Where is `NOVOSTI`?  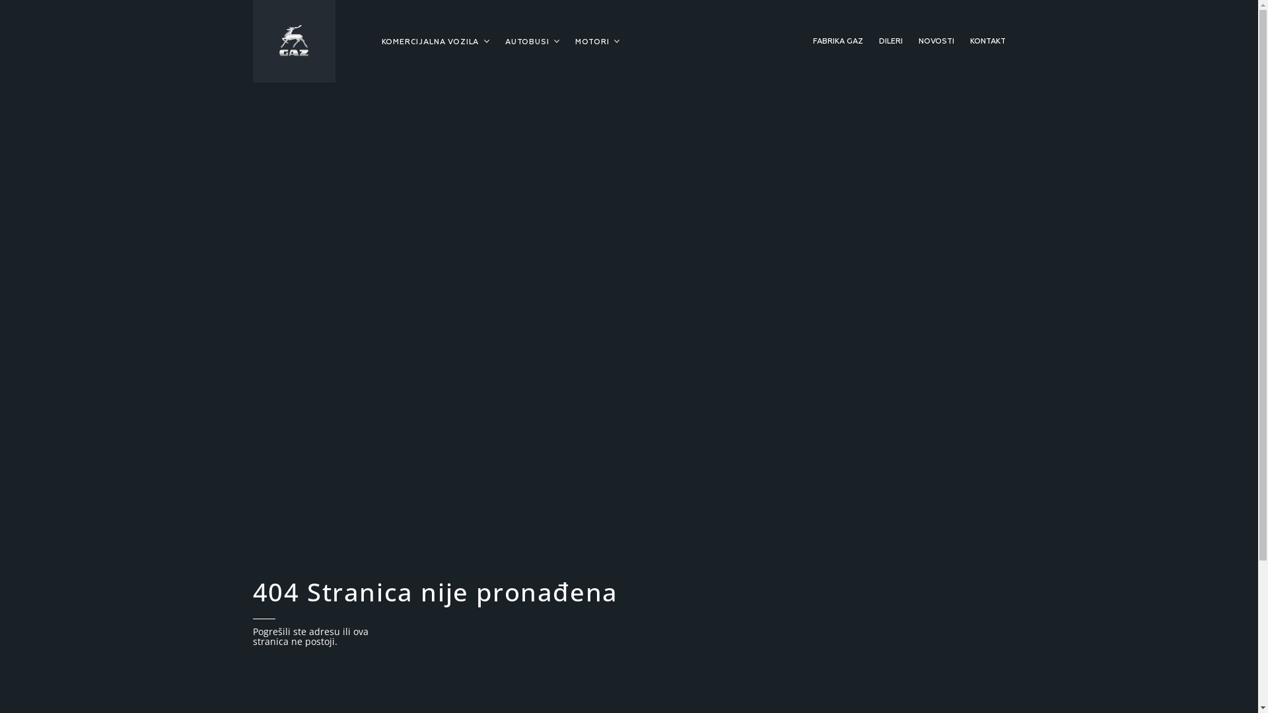
NOVOSTI is located at coordinates (940, 42).